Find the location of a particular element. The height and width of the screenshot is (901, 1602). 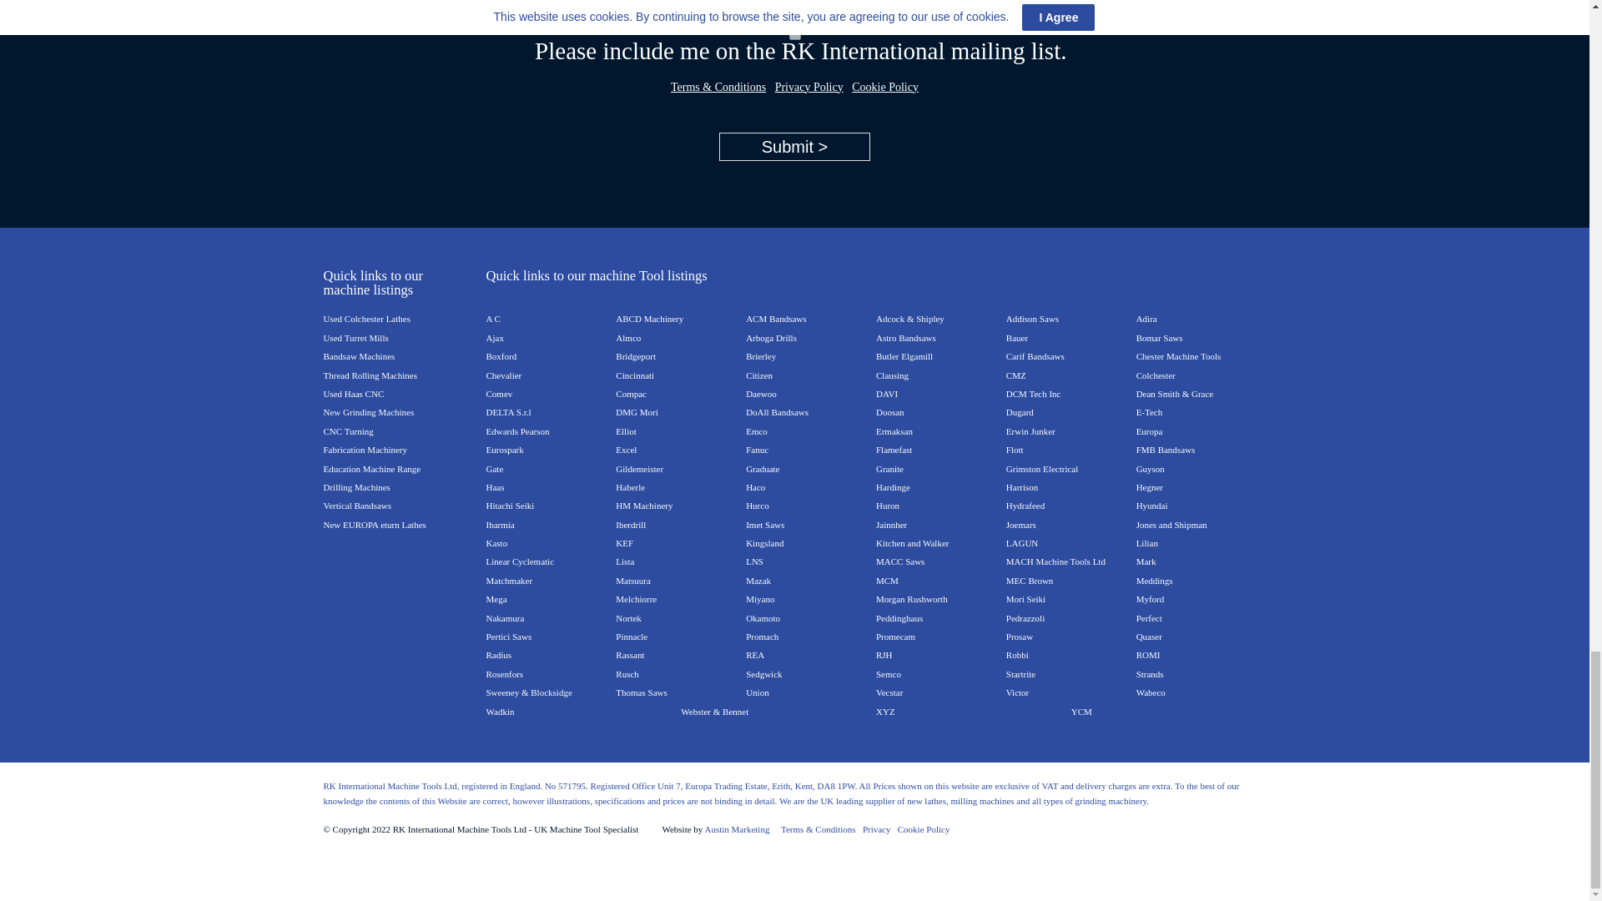

View all ads filed under Bomar Saws is located at coordinates (1160, 336).